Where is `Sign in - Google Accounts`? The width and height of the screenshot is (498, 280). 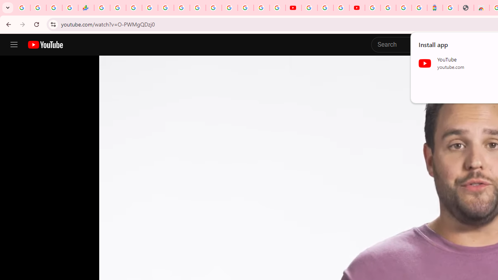
Sign in - Google Accounts is located at coordinates (261, 8).